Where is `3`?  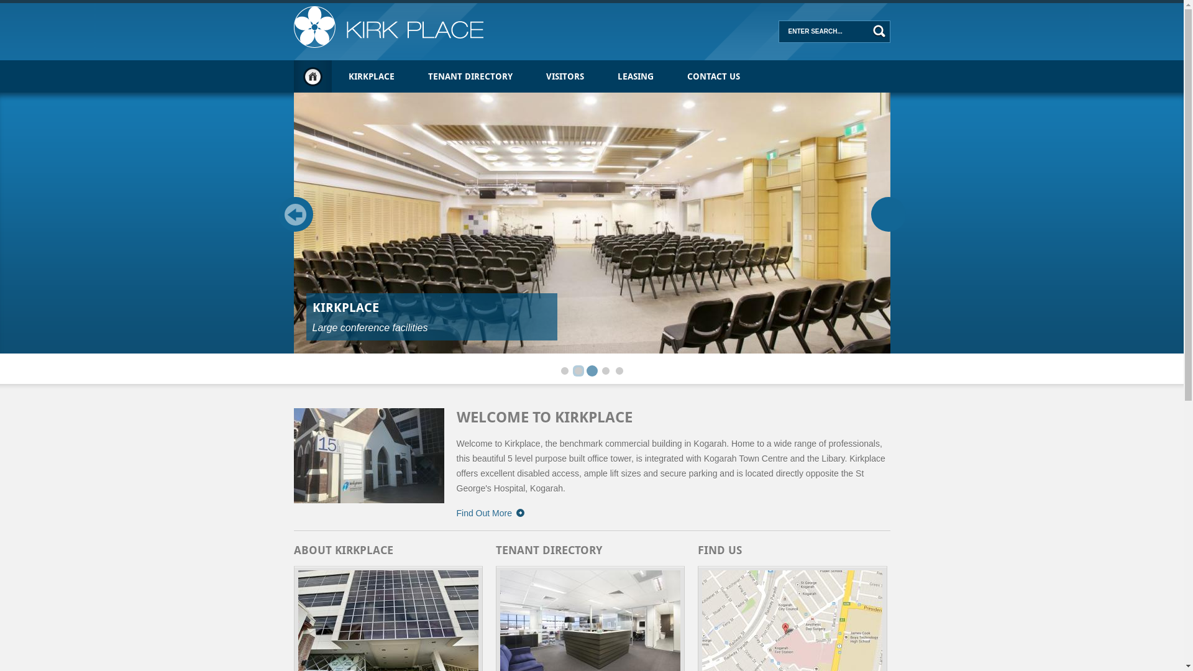
3 is located at coordinates (592, 371).